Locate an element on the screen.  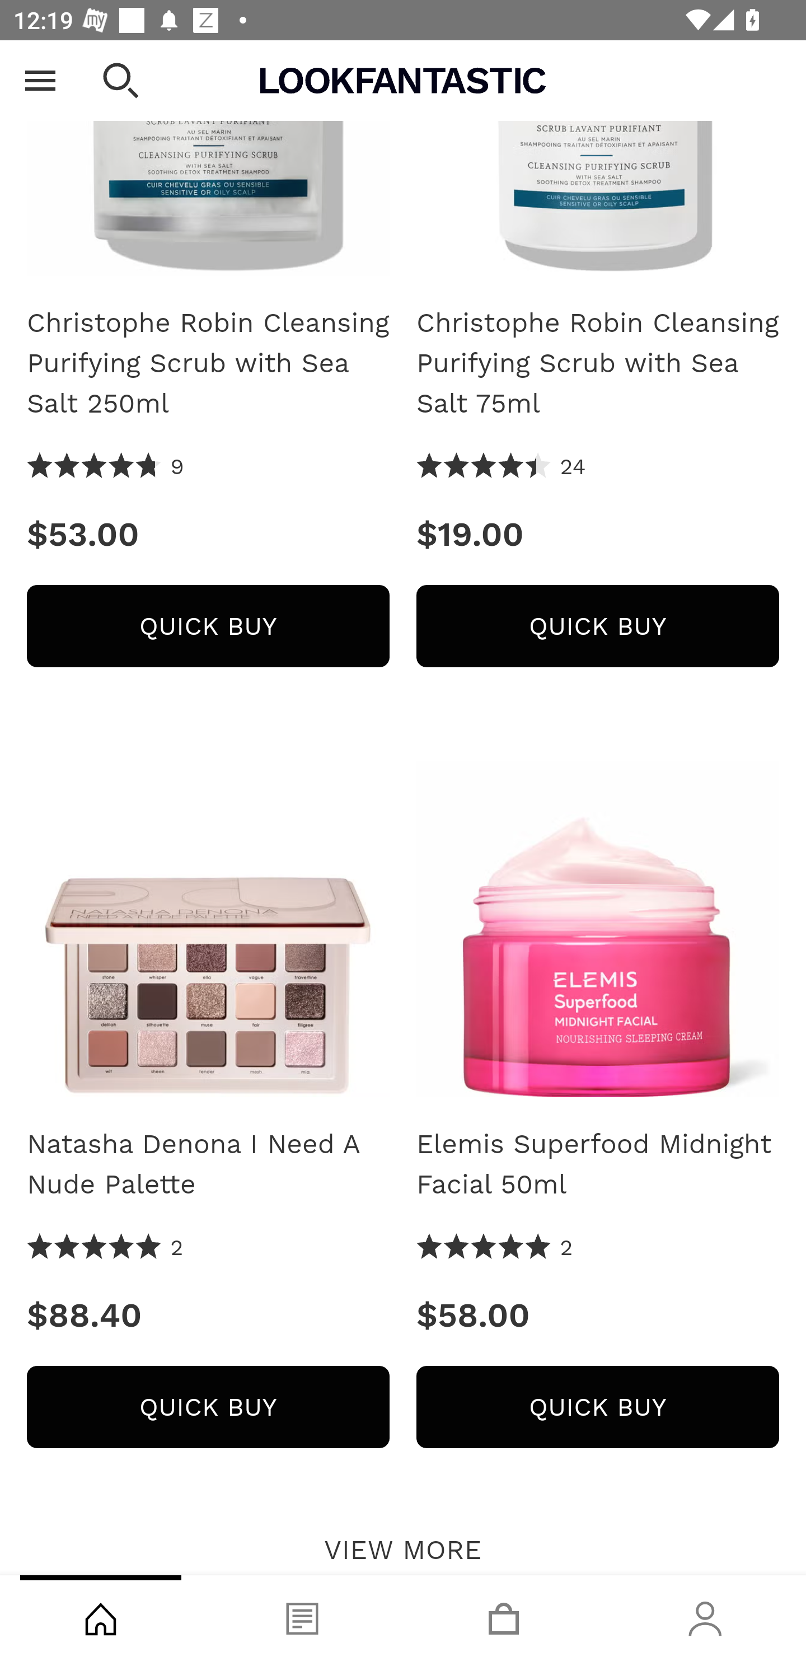
QUICK BUY NATASHA DENONA I NEED A NUDE PALETTE is located at coordinates (208, 1407).